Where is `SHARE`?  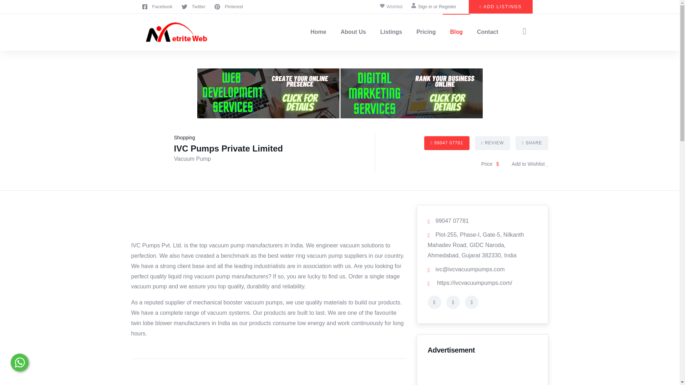 SHARE is located at coordinates (532, 143).